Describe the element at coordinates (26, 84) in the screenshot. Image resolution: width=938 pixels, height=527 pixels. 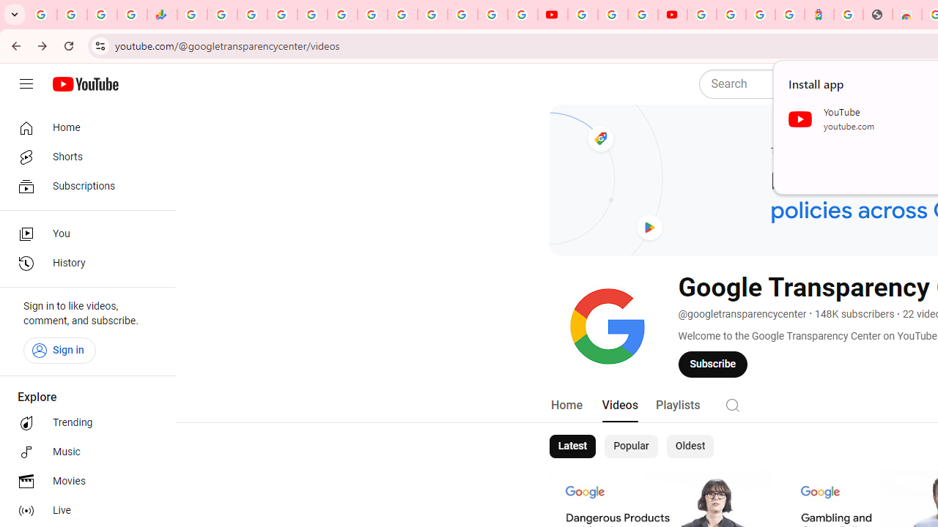
I see `Guide` at that location.